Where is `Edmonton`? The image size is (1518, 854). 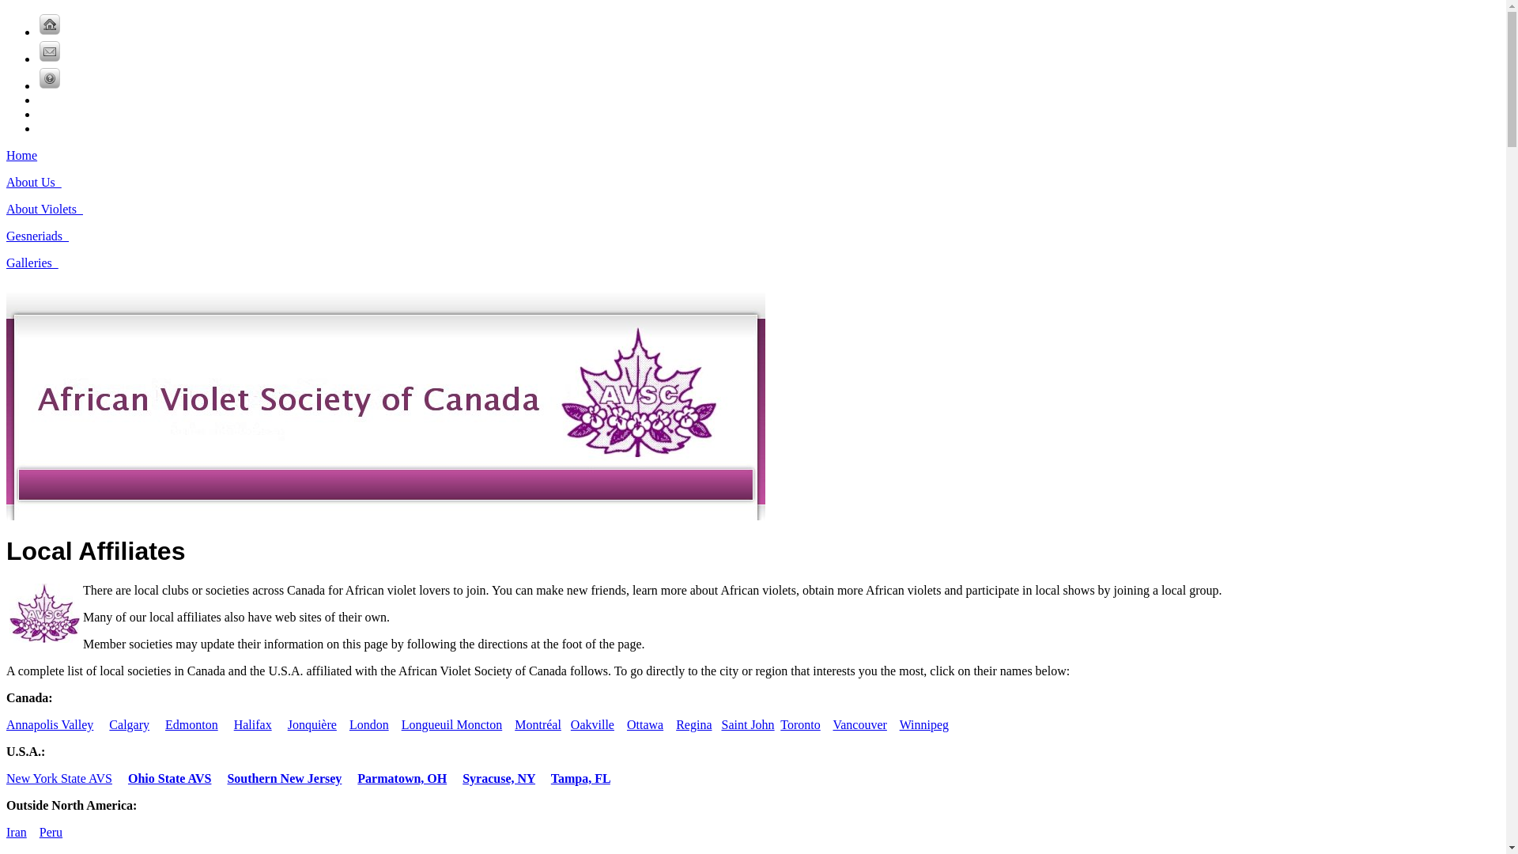
Edmonton is located at coordinates (191, 724).